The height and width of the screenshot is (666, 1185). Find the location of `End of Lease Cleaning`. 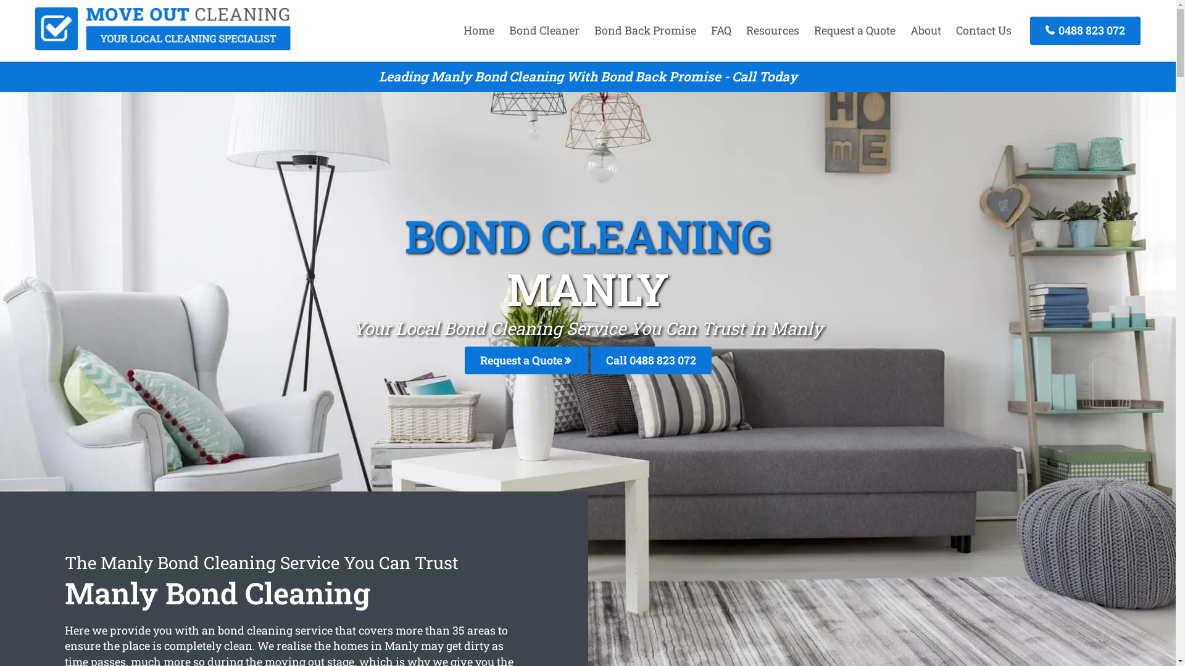

End of Lease Cleaning is located at coordinates (163, 46).